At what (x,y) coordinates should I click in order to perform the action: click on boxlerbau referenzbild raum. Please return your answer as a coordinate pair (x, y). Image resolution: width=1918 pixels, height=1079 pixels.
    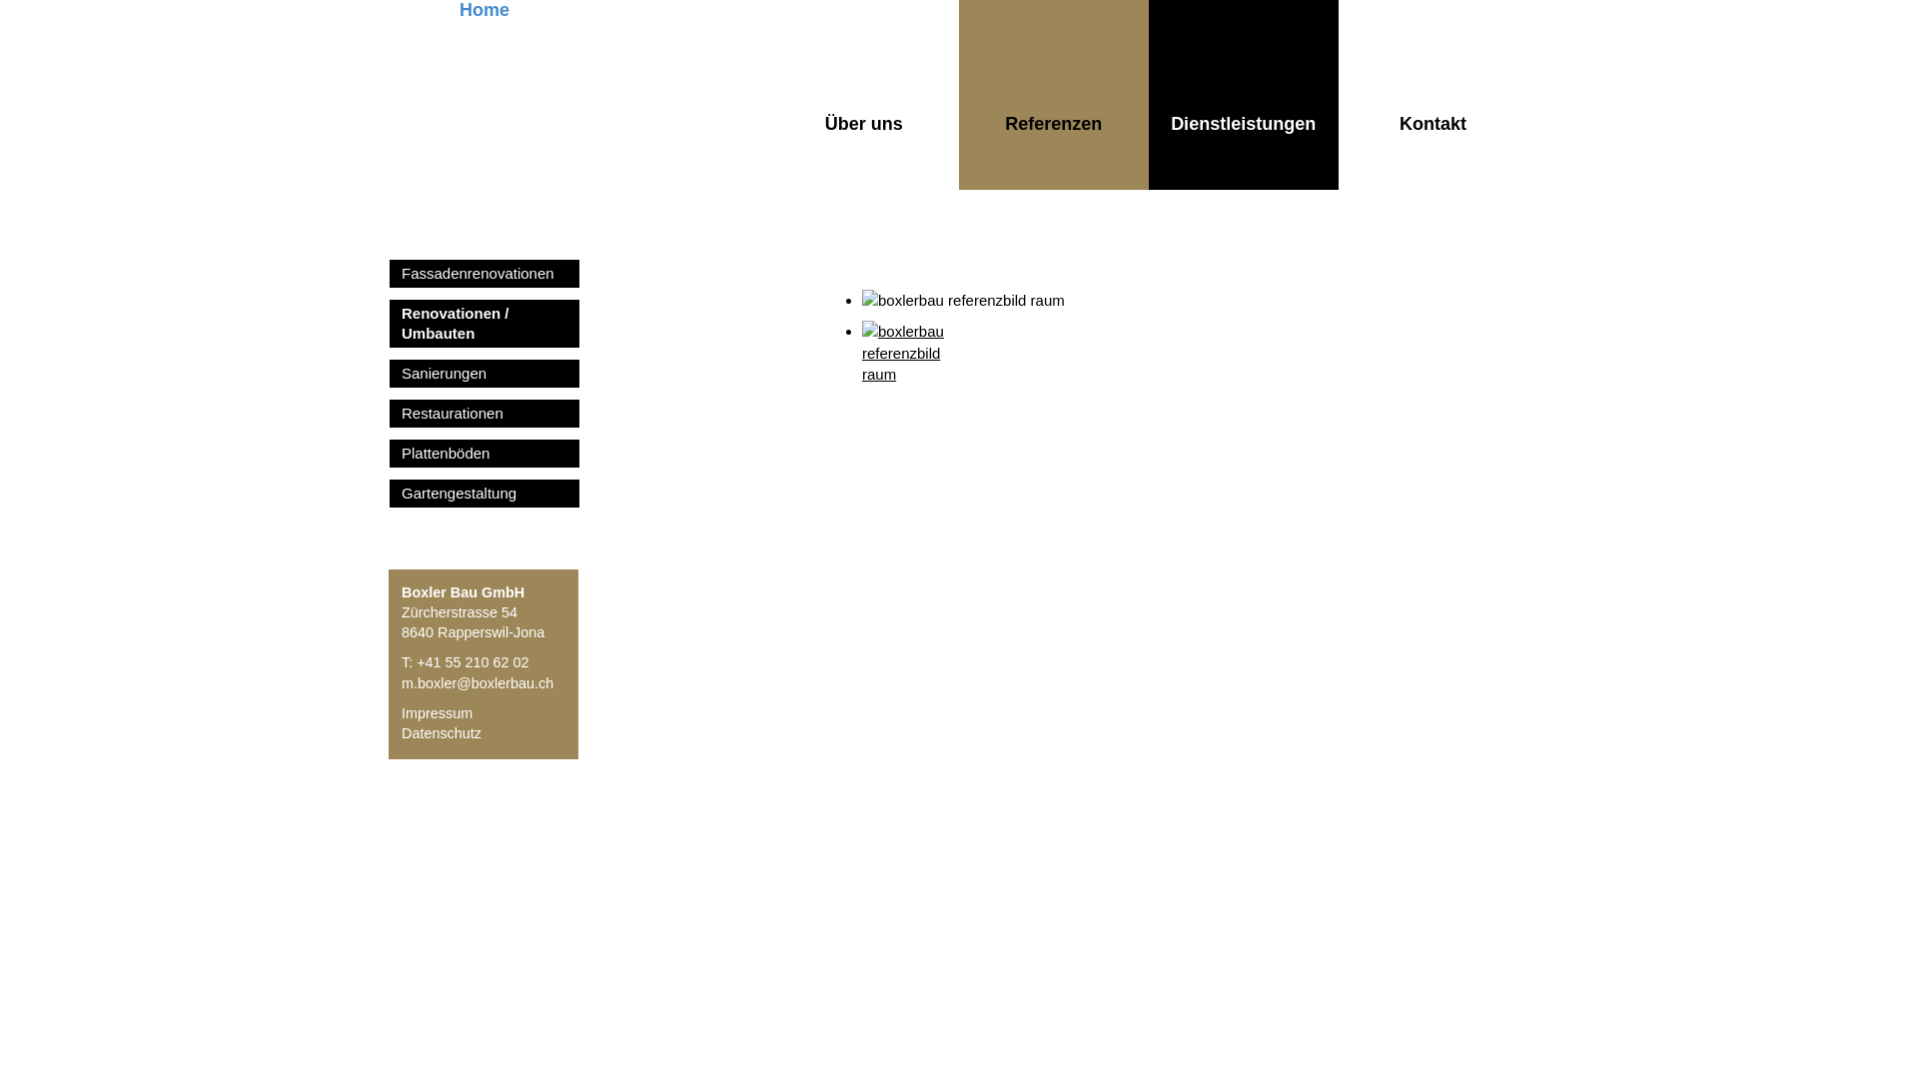
    Looking at the image, I should click on (1181, 300).